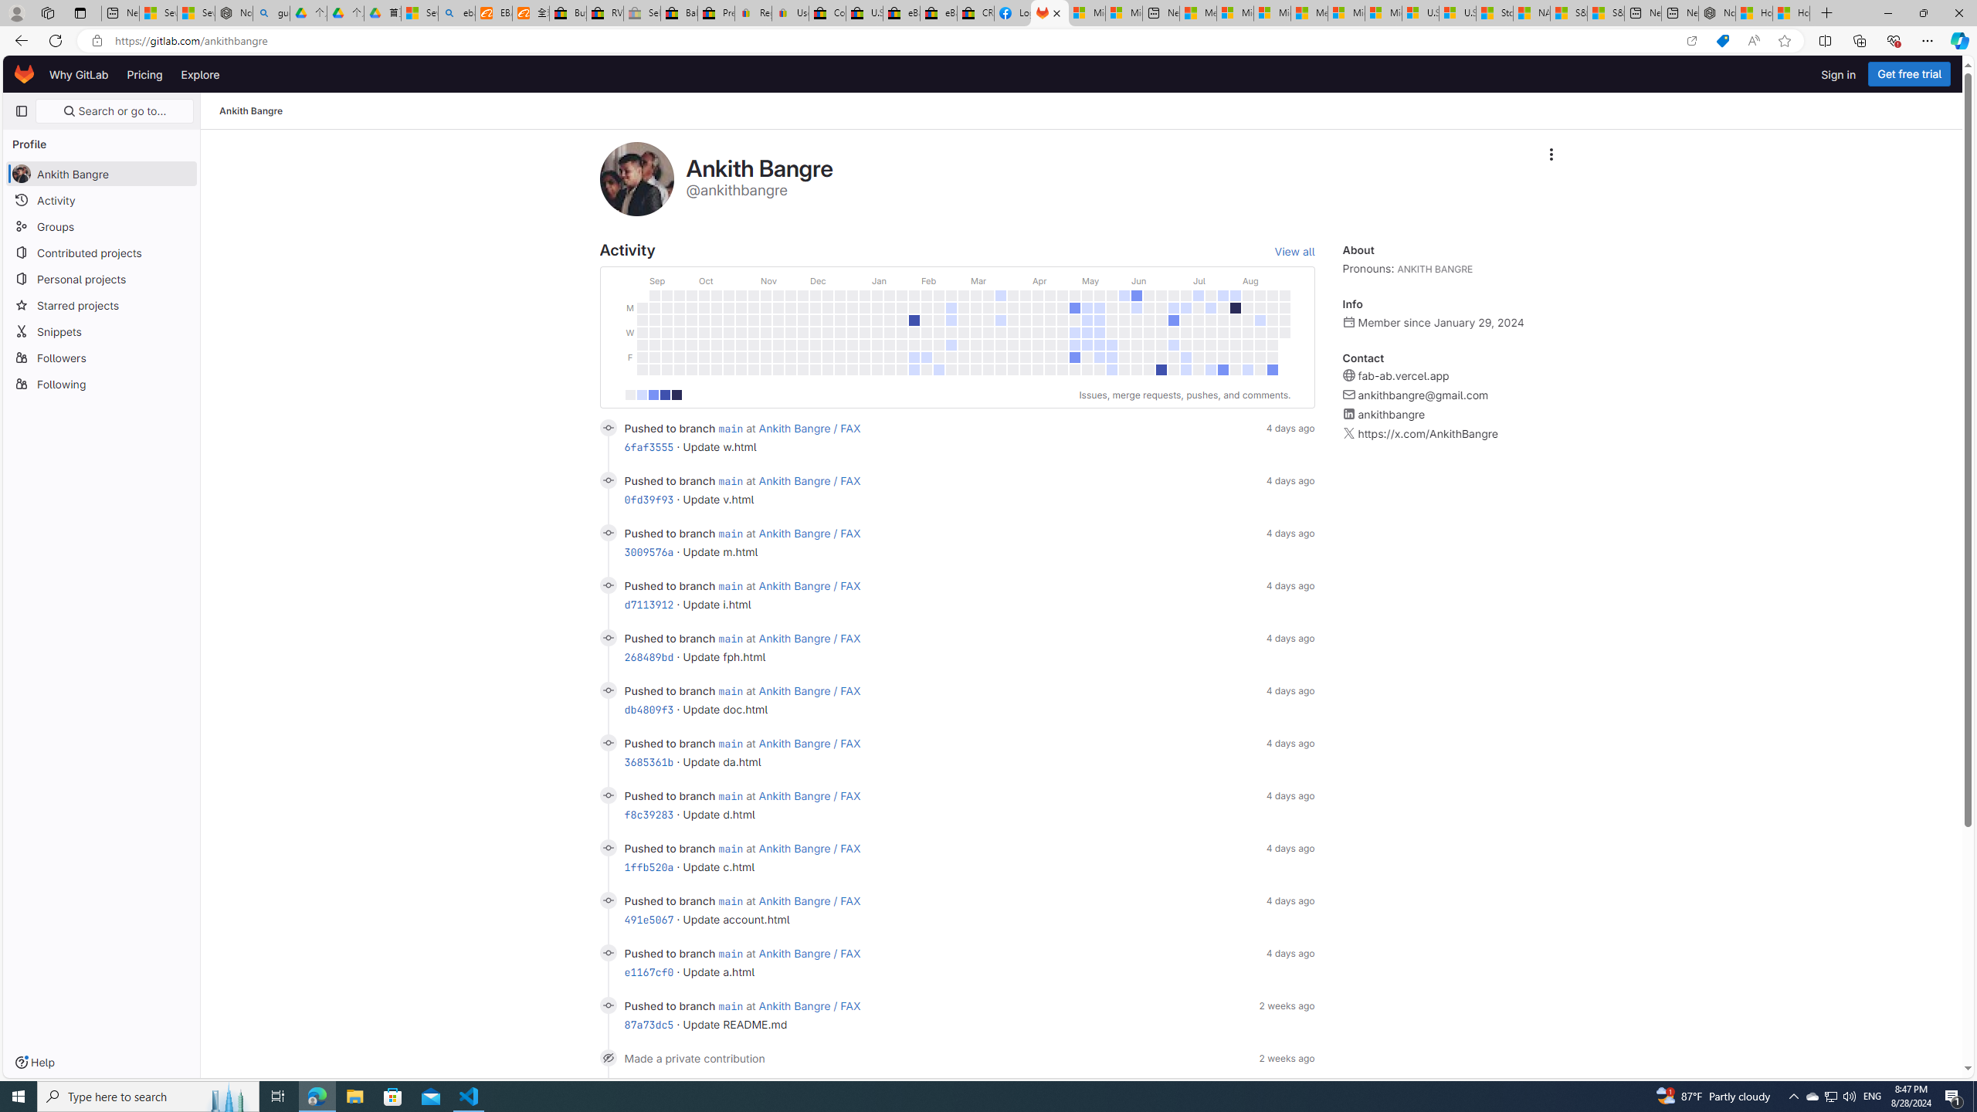  What do you see at coordinates (649, 656) in the screenshot?
I see `268489bd` at bounding box center [649, 656].